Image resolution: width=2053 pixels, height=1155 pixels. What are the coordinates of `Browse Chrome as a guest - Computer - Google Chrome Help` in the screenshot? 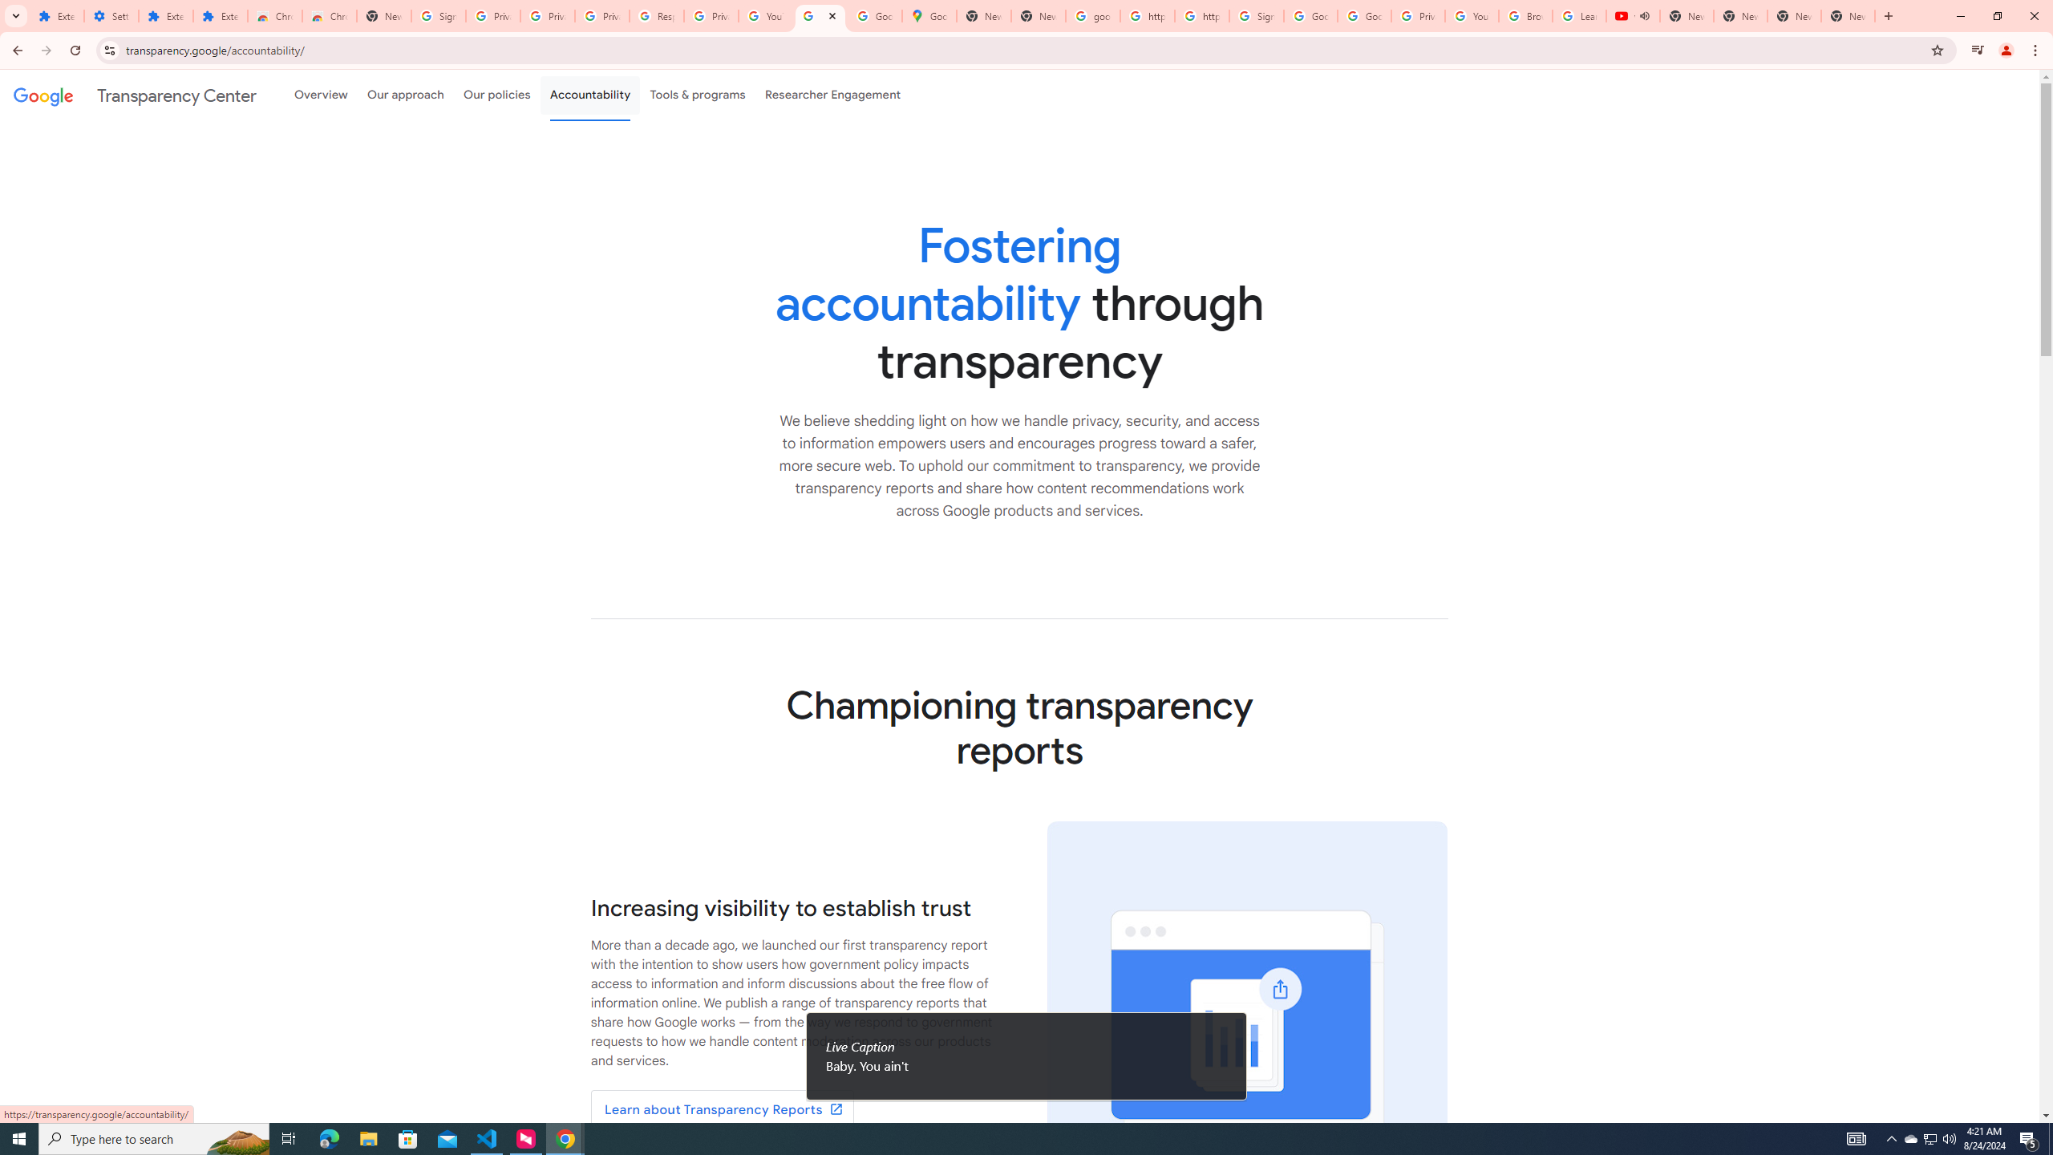 It's located at (1526, 16).